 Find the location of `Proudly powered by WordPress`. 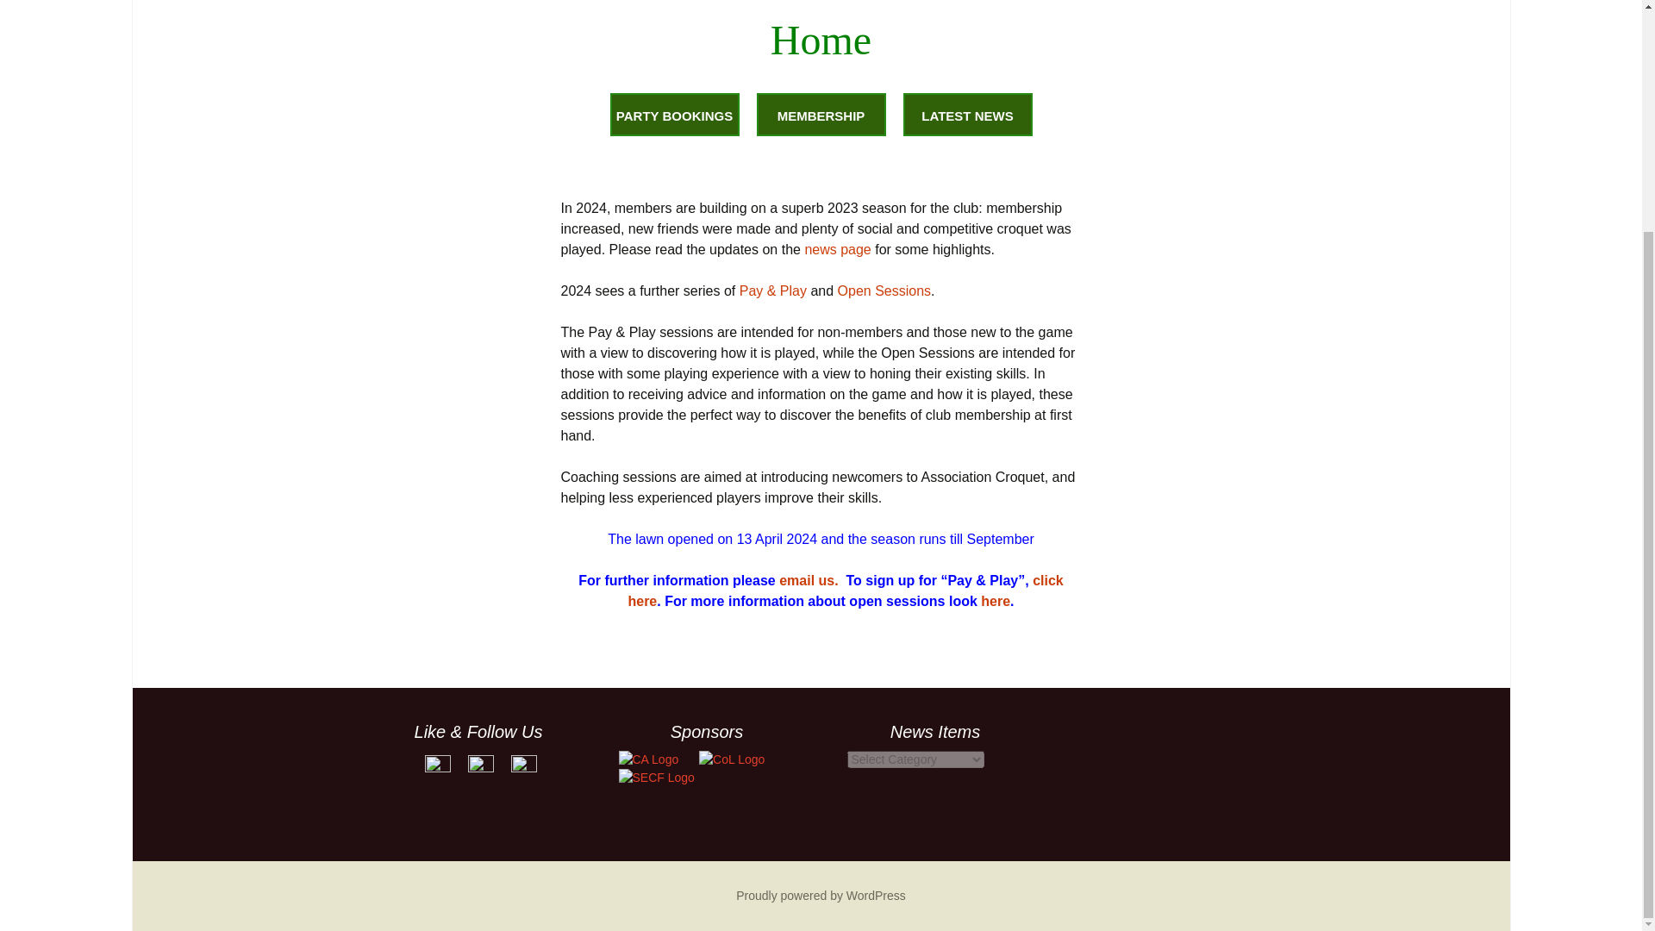

Proudly powered by WordPress is located at coordinates (821, 895).